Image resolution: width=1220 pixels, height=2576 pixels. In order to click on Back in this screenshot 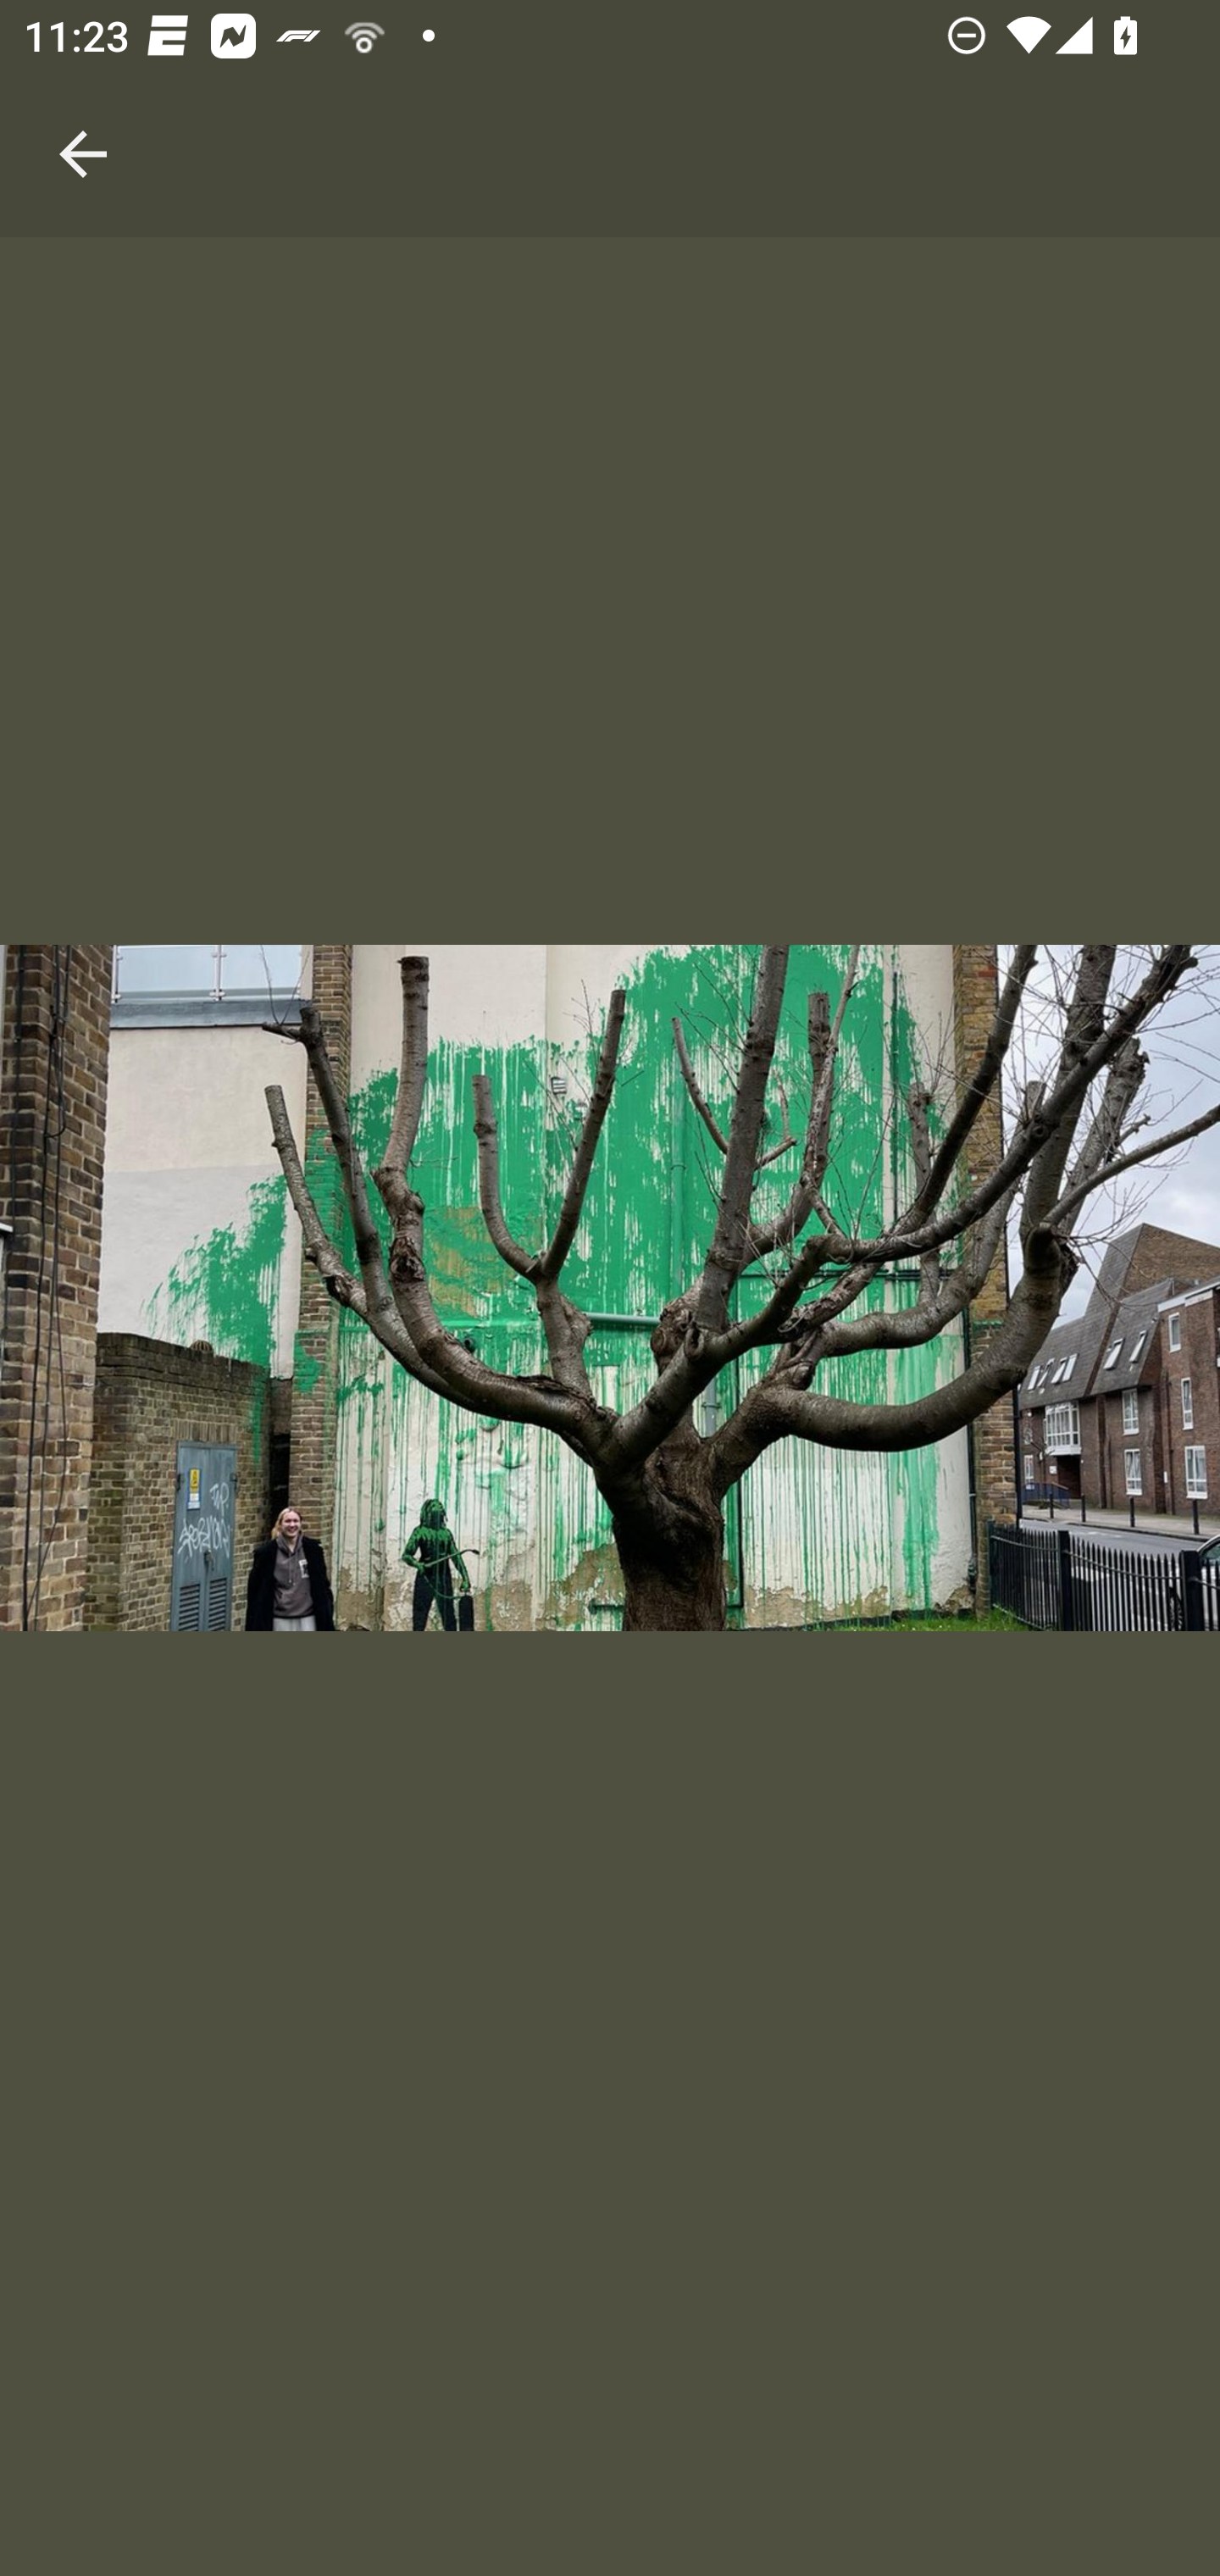, I will do `click(83, 119)`.